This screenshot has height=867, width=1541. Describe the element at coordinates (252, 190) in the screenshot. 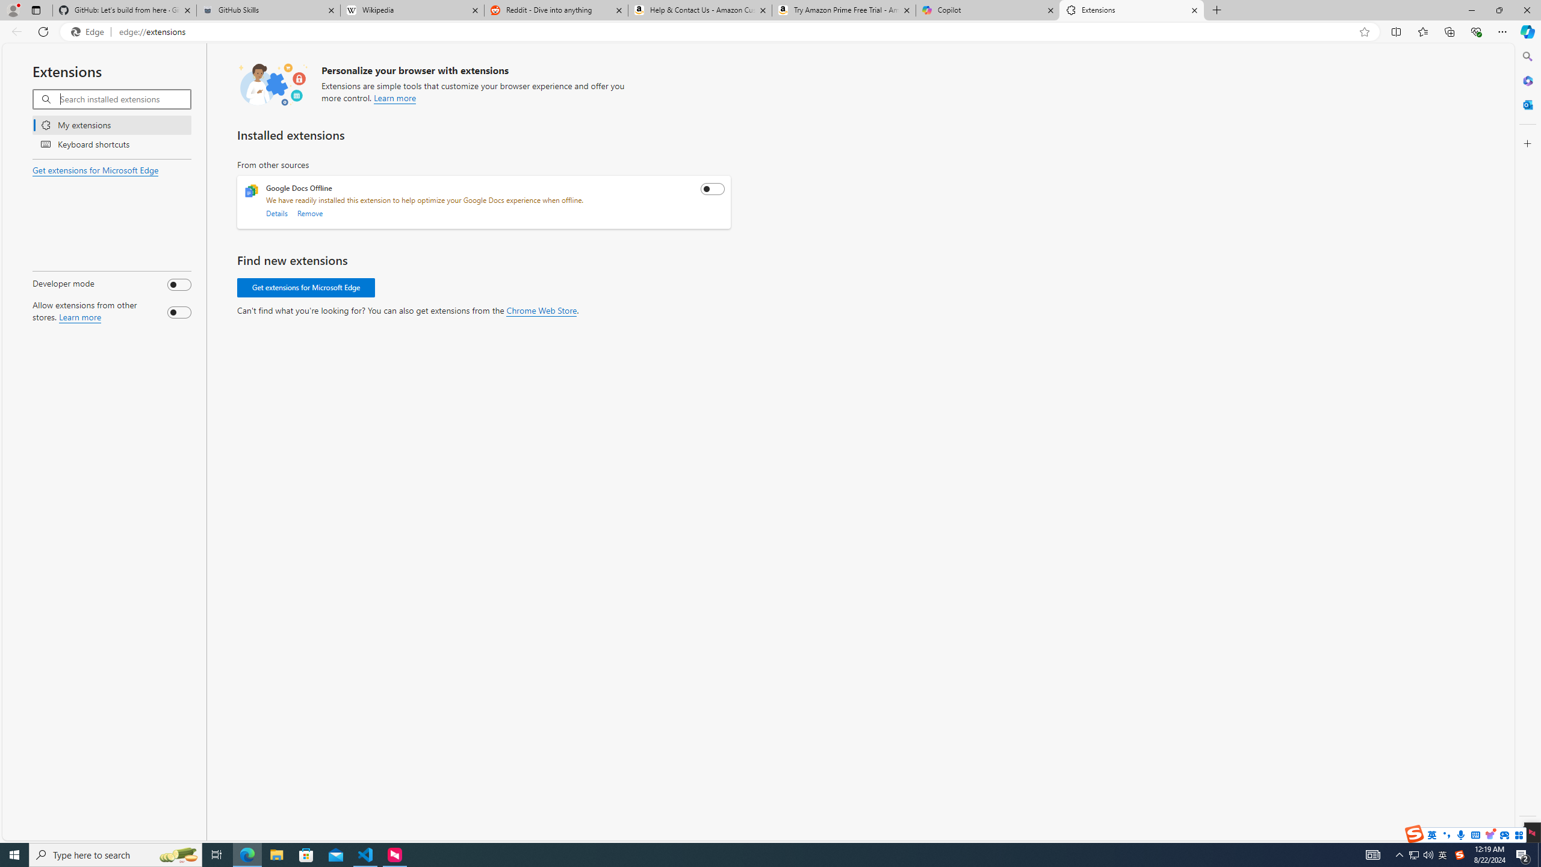

I see `Google Docs Offline extension icon` at that location.